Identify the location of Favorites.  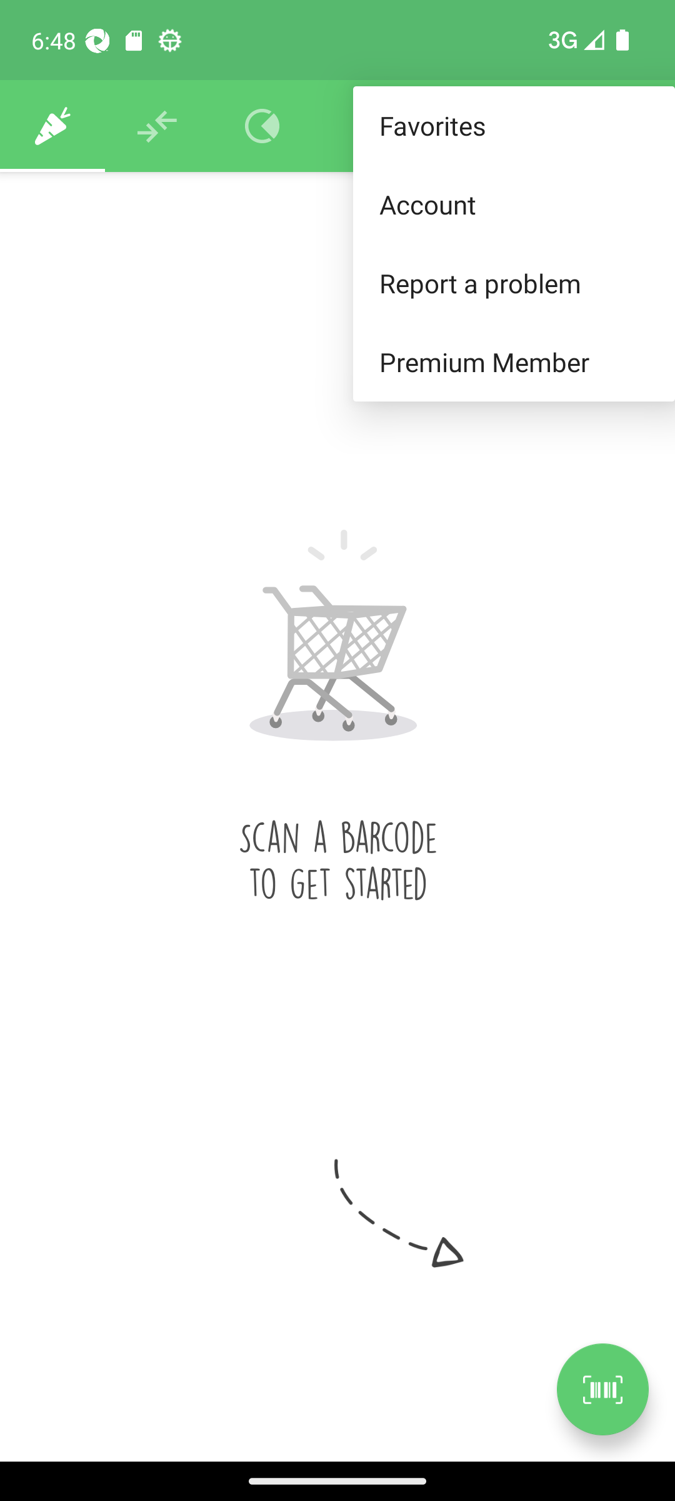
(514, 126).